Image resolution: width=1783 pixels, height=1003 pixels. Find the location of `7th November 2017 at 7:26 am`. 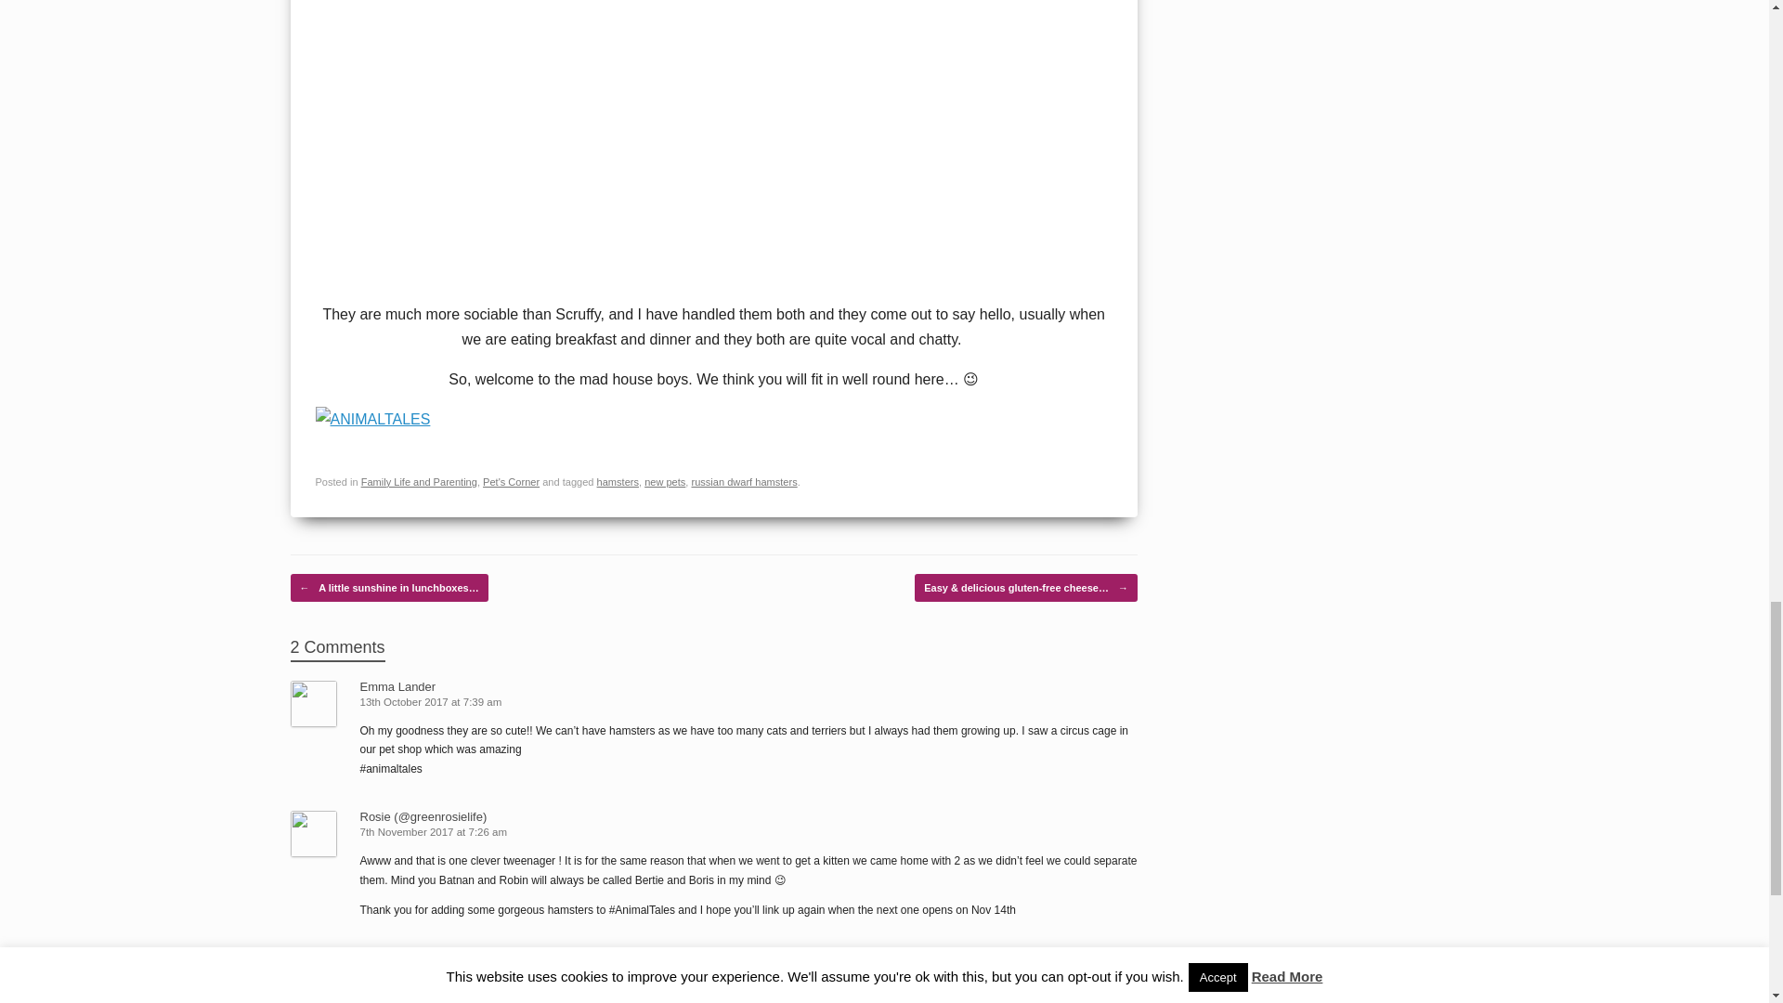

7th November 2017 at 7:26 am is located at coordinates (435, 831).